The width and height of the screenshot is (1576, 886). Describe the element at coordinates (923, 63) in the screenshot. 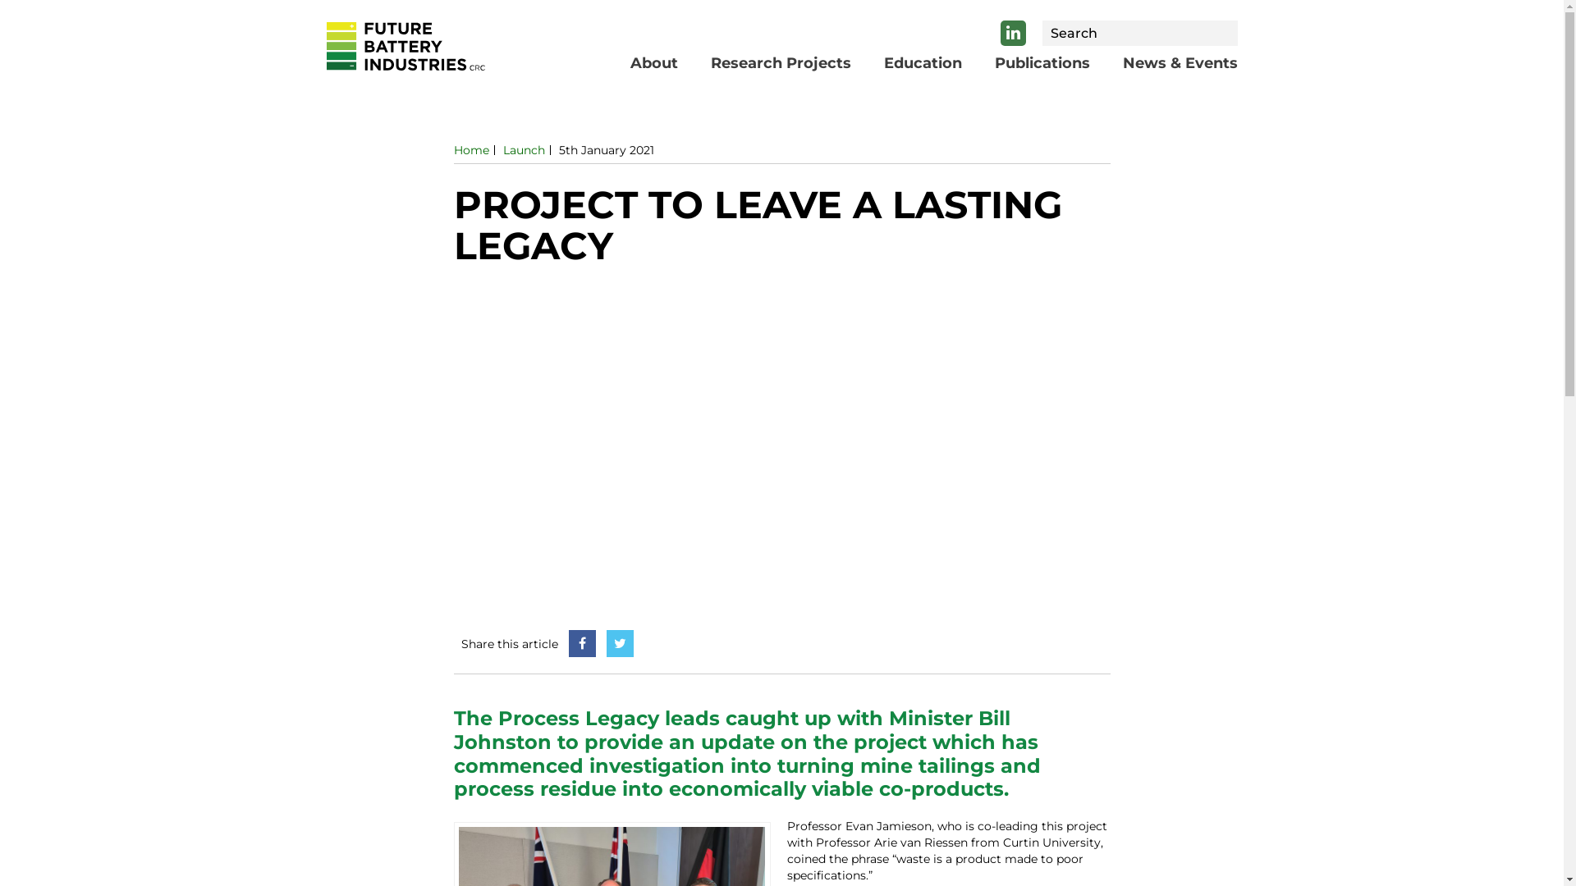

I see `Education` at that location.